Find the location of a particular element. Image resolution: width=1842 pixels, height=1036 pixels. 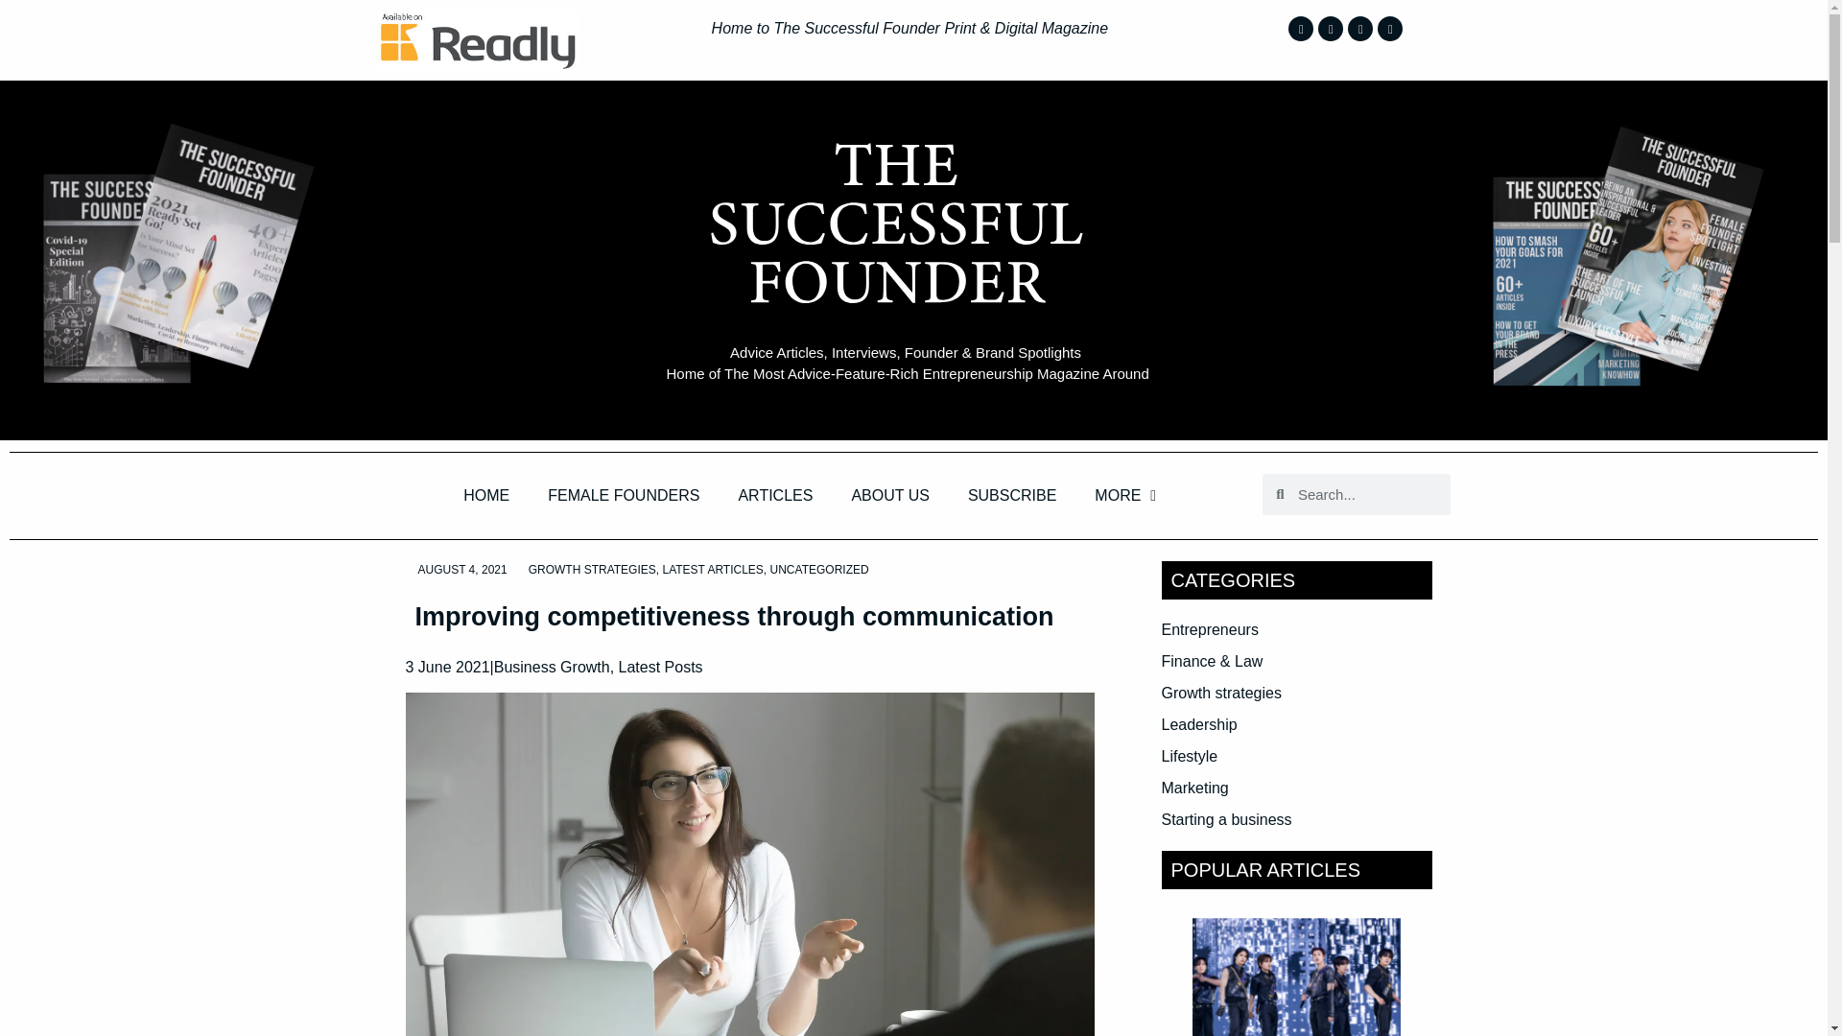

FEMALE FOUNDERS is located at coordinates (624, 495).